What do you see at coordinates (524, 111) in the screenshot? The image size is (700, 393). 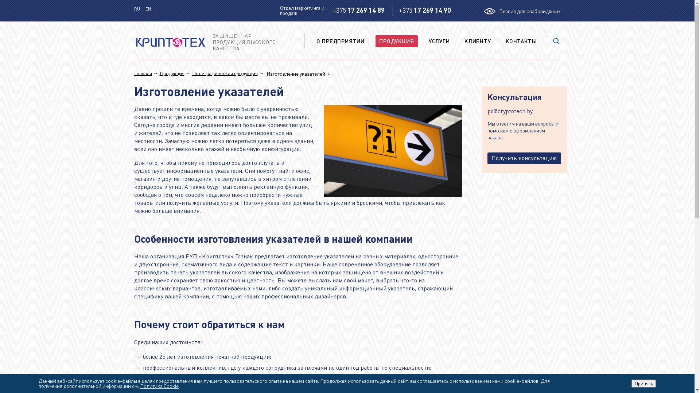 I see `po@cryptotech.by` at bounding box center [524, 111].